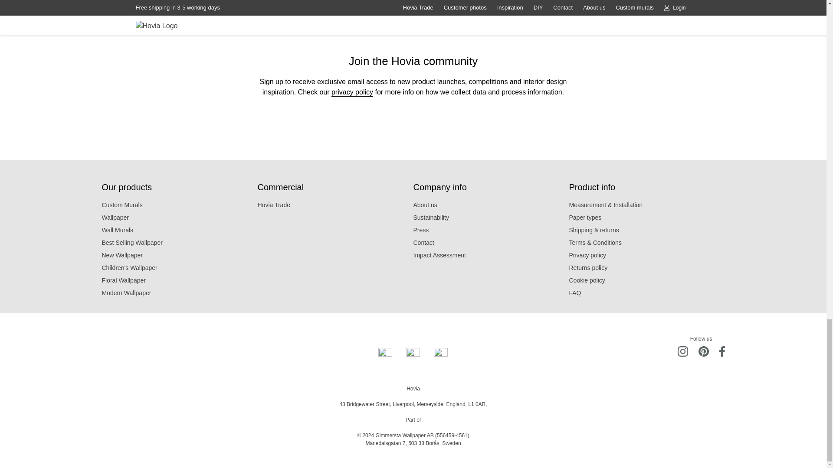  Describe the element at coordinates (491, 205) in the screenshot. I see `About us` at that location.